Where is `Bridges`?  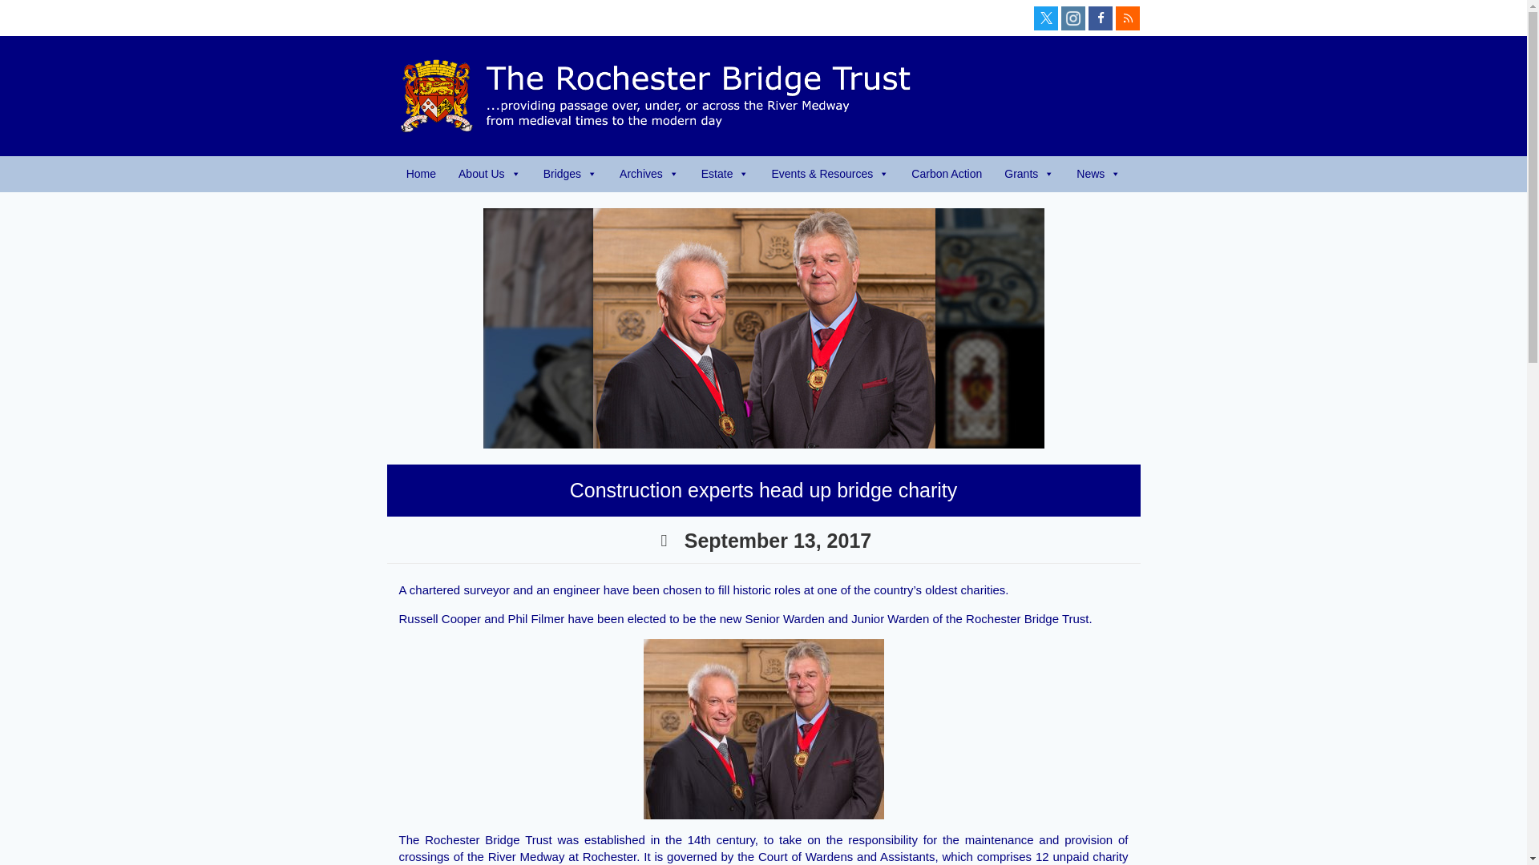
Bridges is located at coordinates (570, 174).